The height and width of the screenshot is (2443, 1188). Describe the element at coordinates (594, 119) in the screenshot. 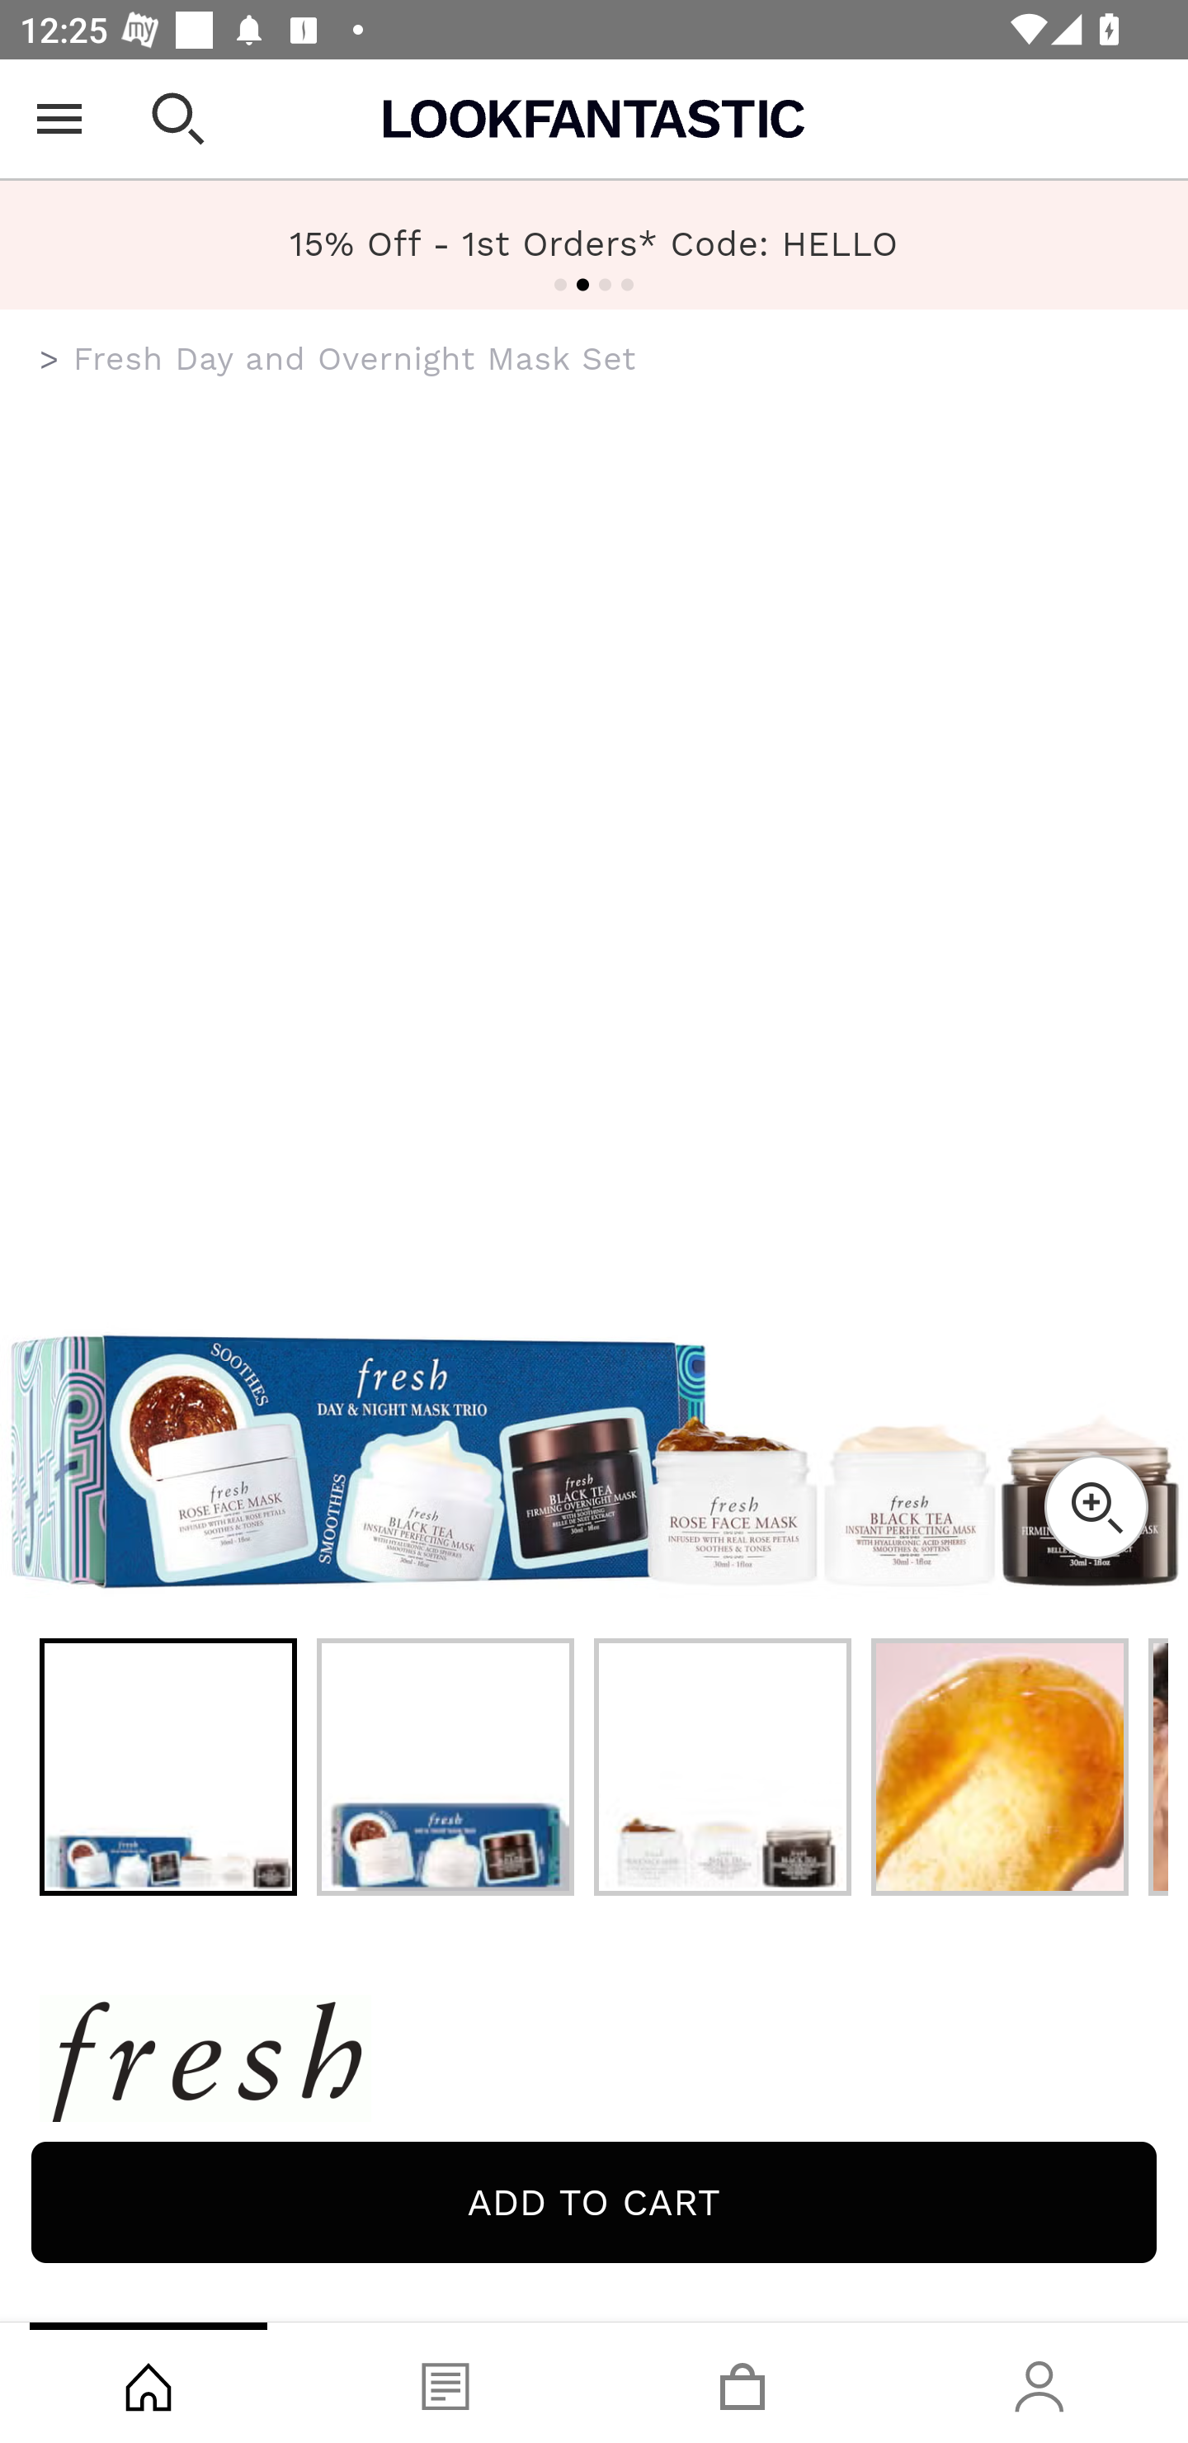

I see `Lookfantastic USA` at that location.